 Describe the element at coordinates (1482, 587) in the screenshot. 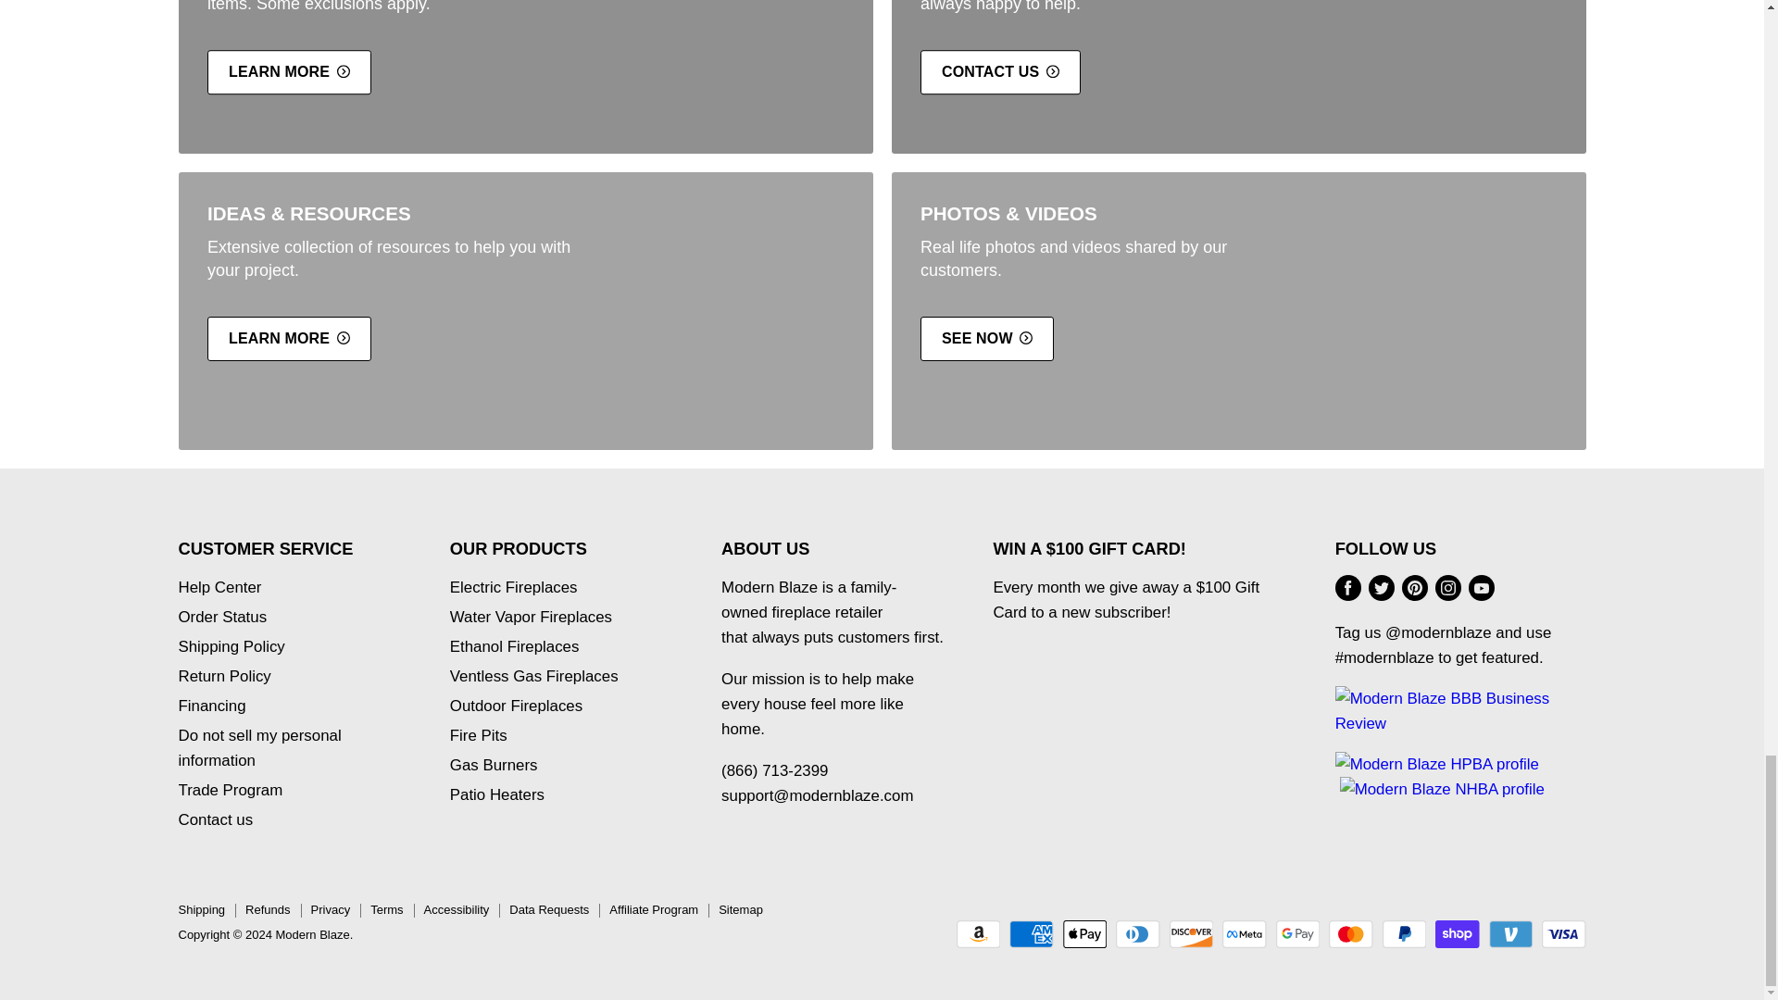

I see `YouTube` at that location.